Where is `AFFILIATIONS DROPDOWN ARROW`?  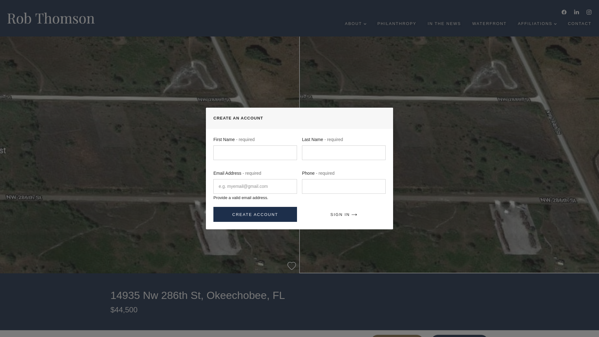
AFFILIATIONS DROPDOWN ARROW is located at coordinates (537, 24).